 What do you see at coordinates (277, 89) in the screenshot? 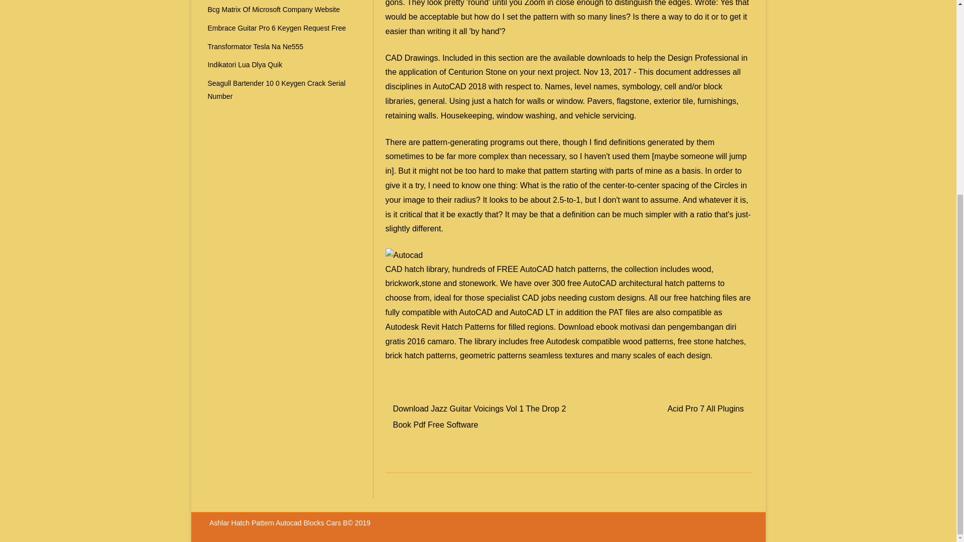
I see `Seagull Bartender 10 0 Keygen Crack Serial Number` at bounding box center [277, 89].